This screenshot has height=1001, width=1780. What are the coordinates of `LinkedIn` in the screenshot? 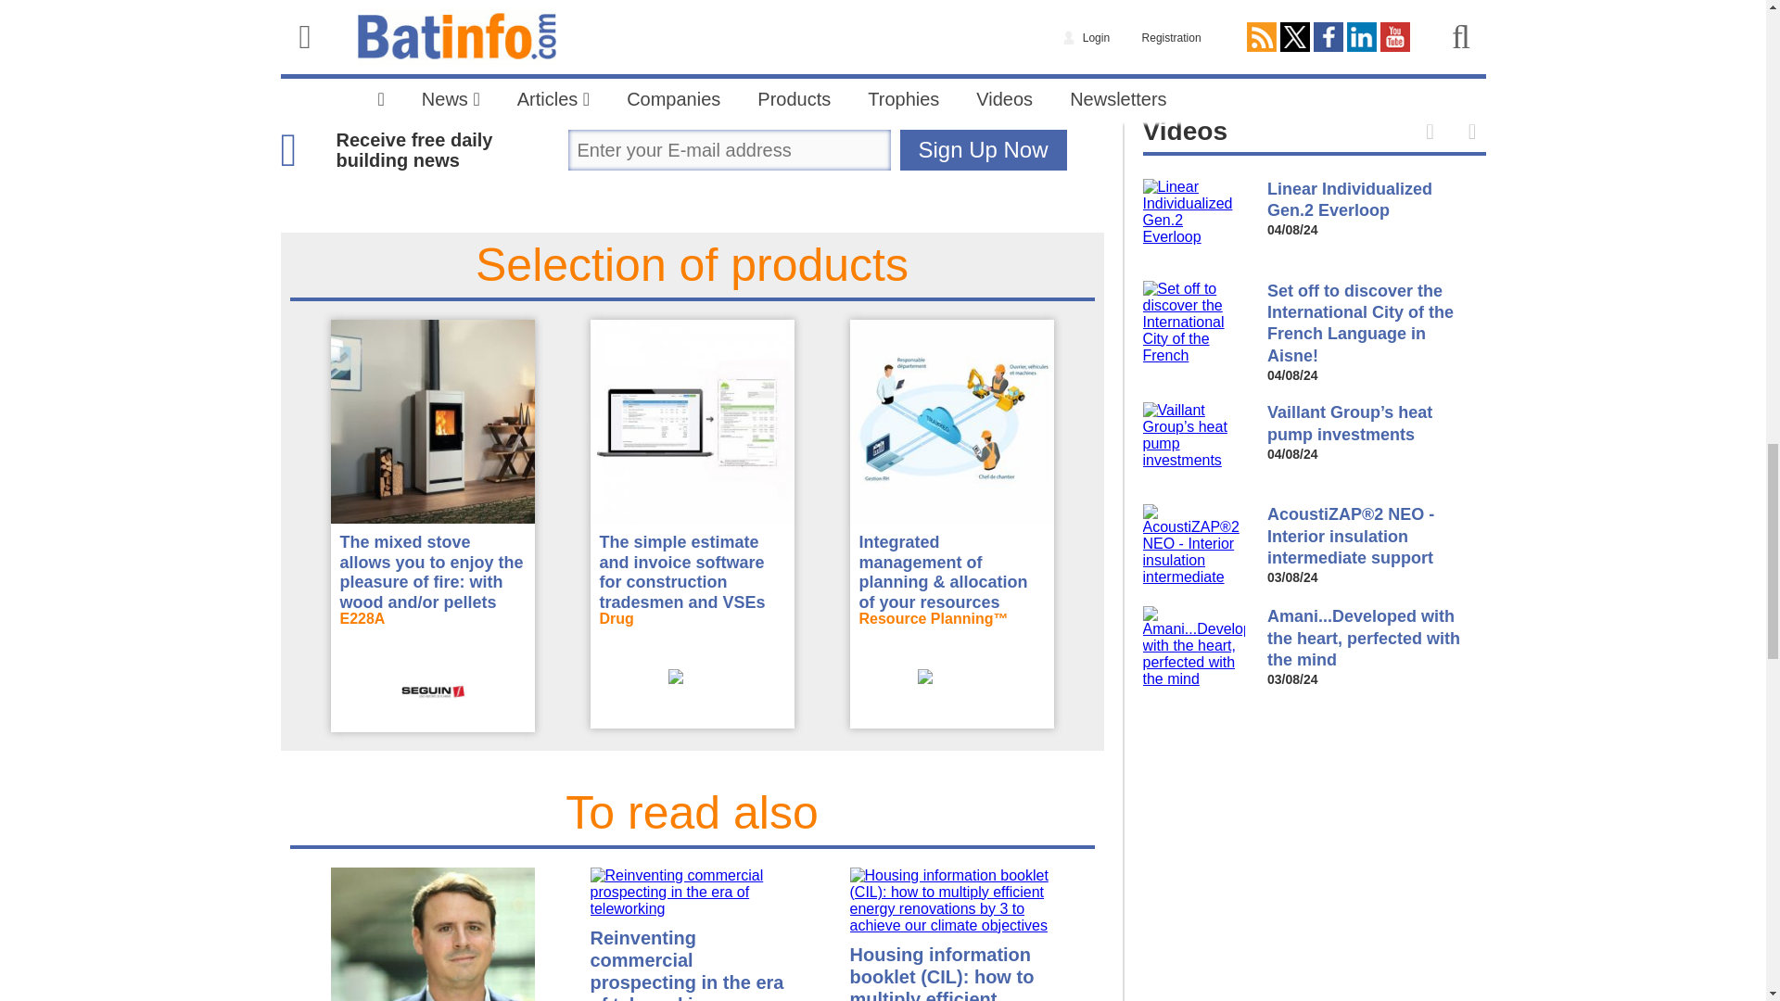 It's located at (868, 81).